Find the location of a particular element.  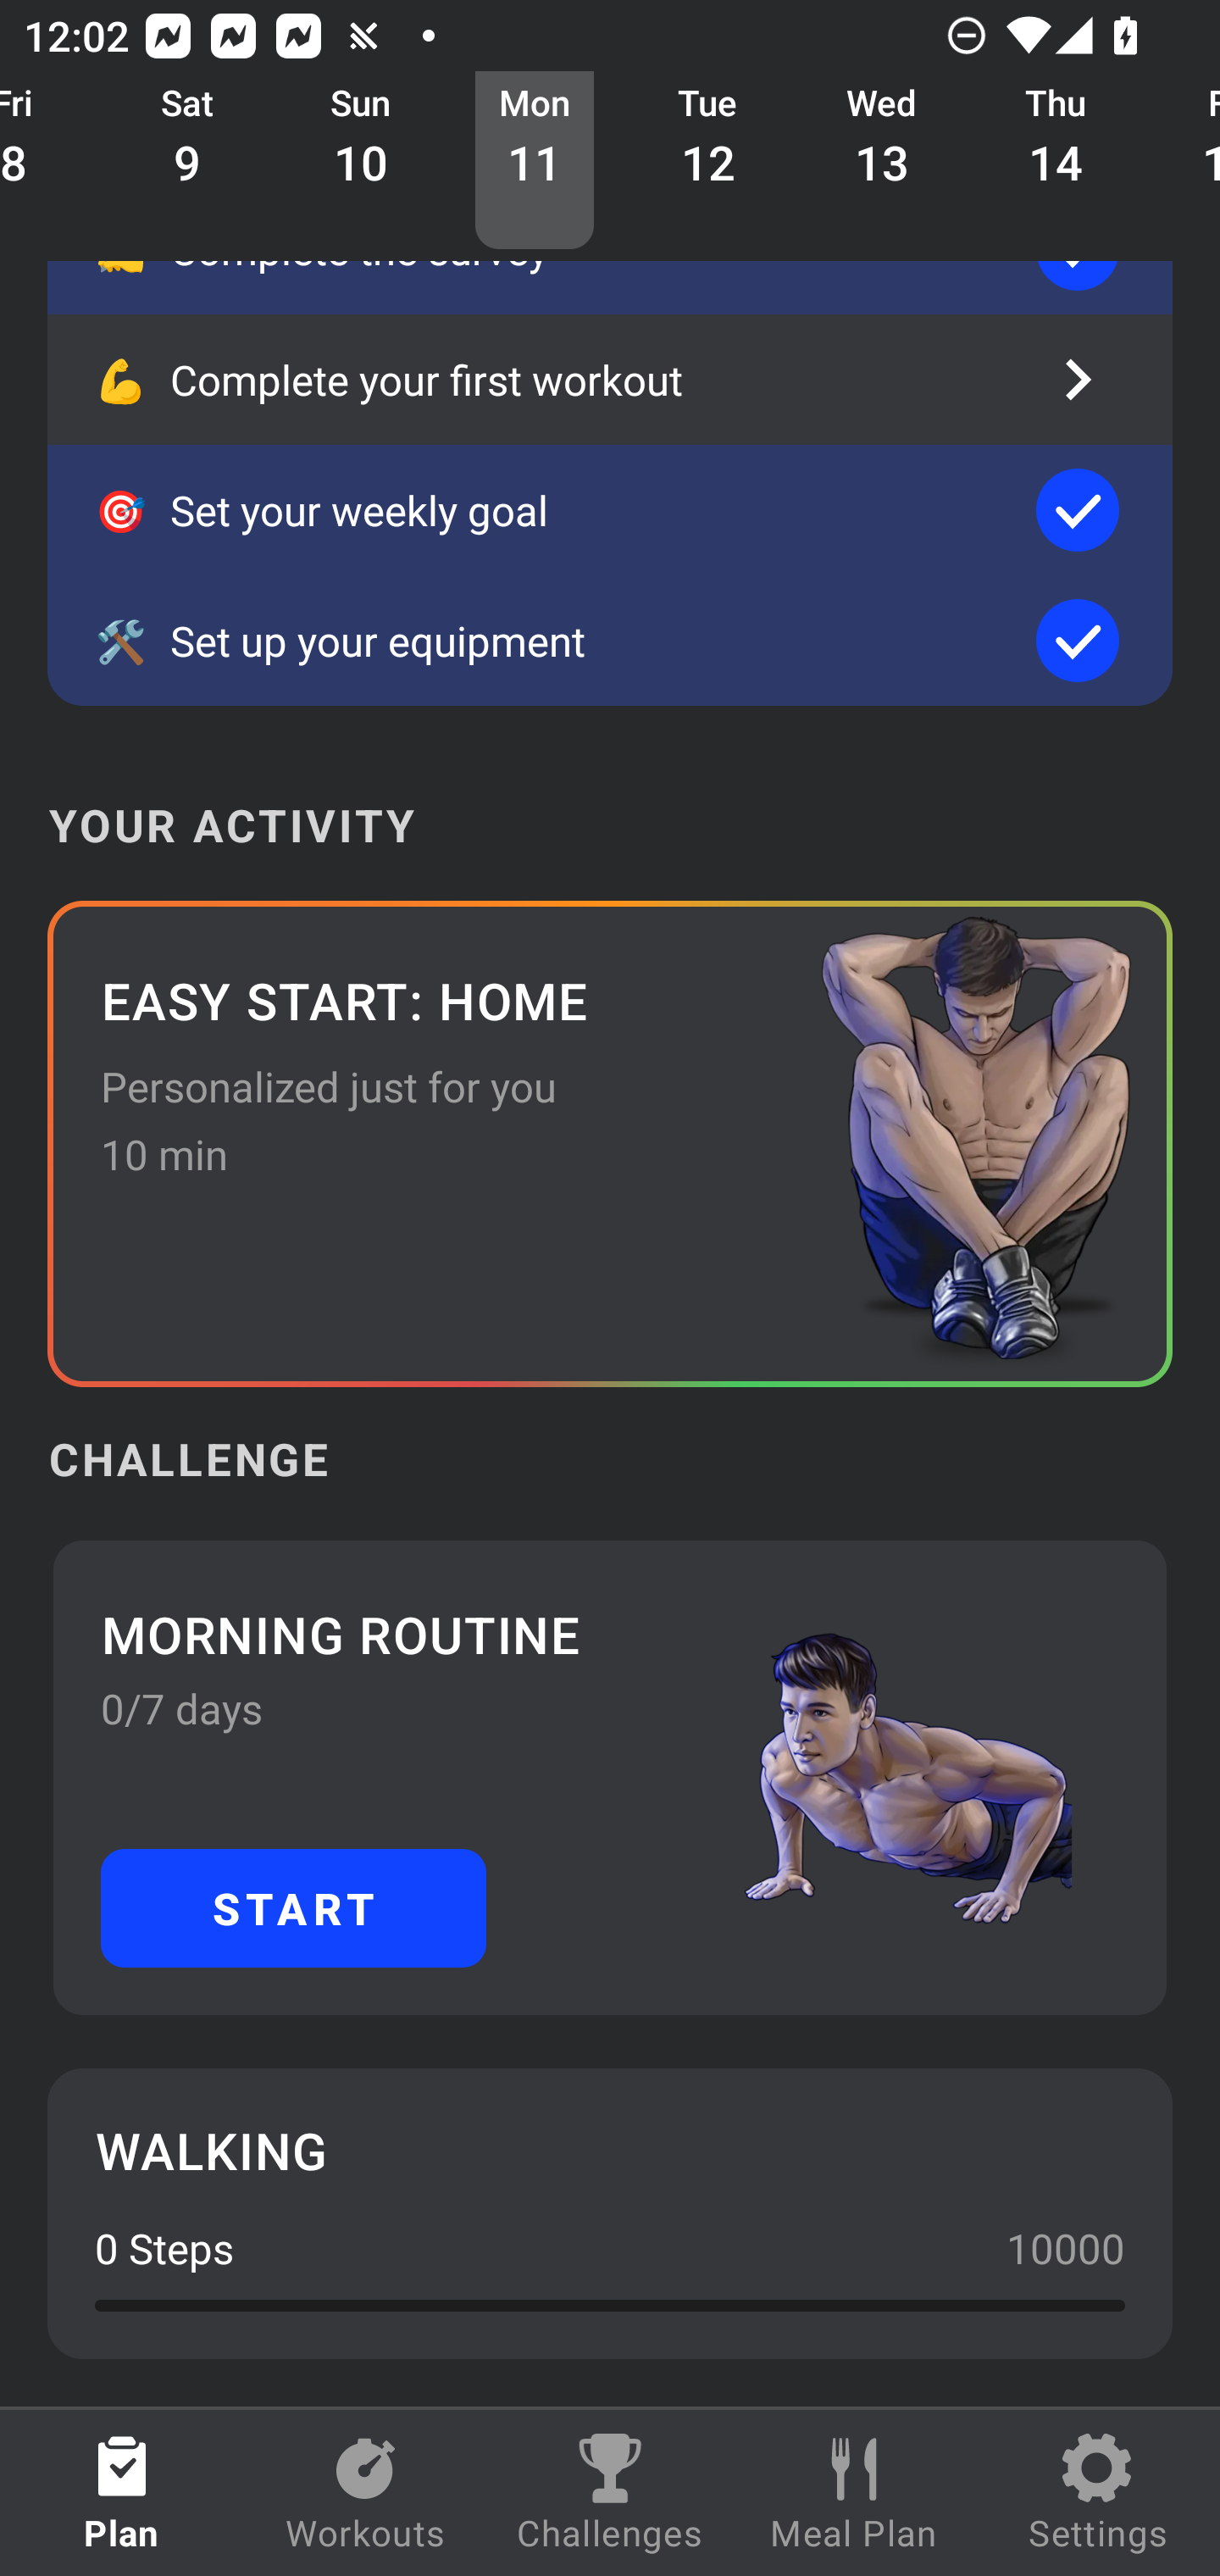

WALKING 0 Steps 10000 0.0 is located at coordinates (610, 2213).